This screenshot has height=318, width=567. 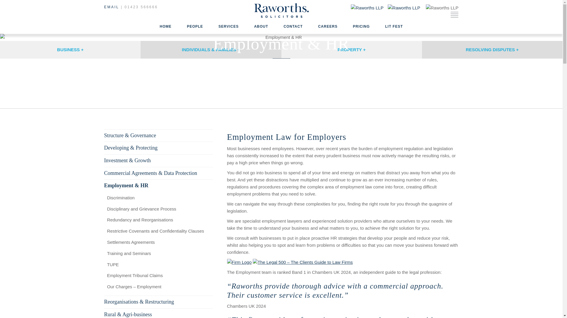 What do you see at coordinates (328, 26) in the screenshot?
I see `CAREERS` at bounding box center [328, 26].